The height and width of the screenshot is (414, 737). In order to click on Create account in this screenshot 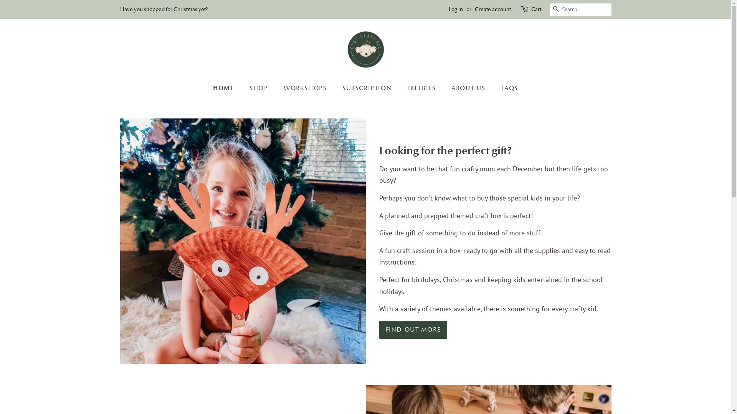, I will do `click(492, 9)`.